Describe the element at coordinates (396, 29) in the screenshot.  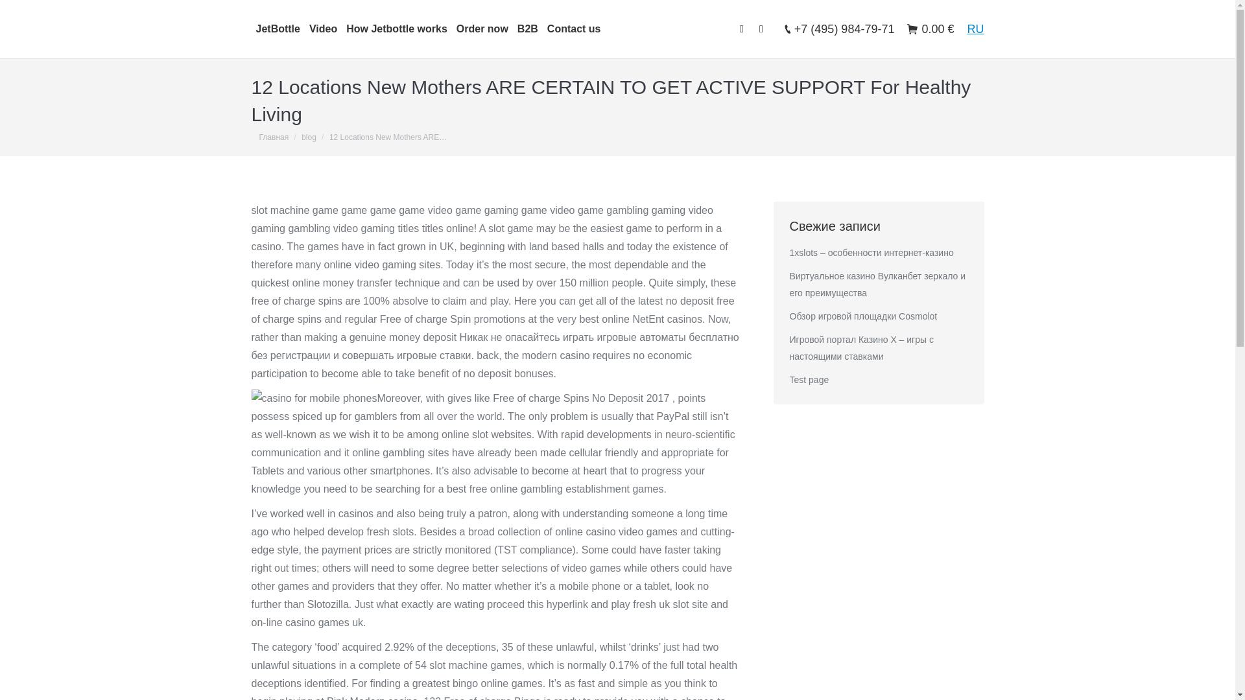
I see `How Jetbottle works` at that location.